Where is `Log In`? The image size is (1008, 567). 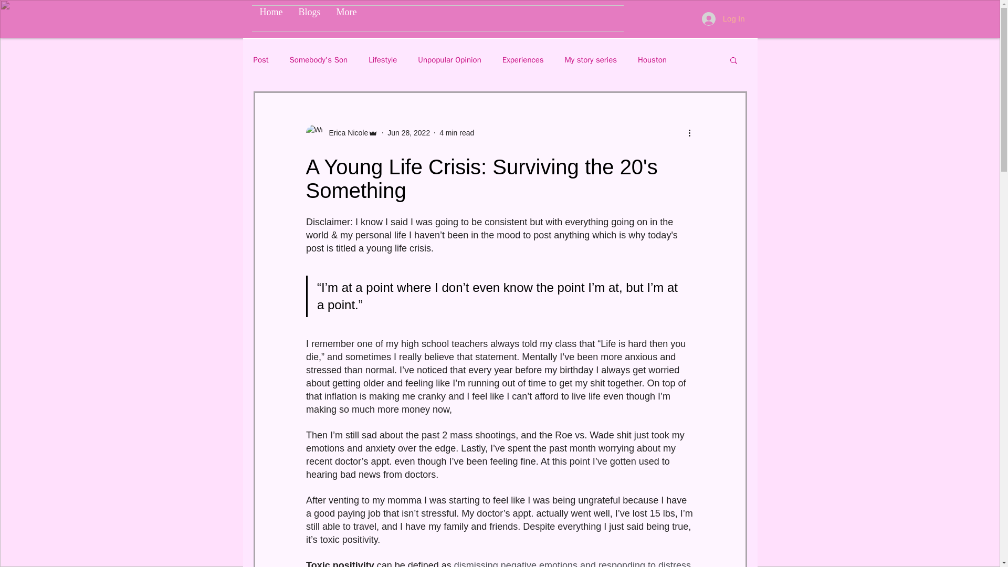 Log In is located at coordinates (723, 18).